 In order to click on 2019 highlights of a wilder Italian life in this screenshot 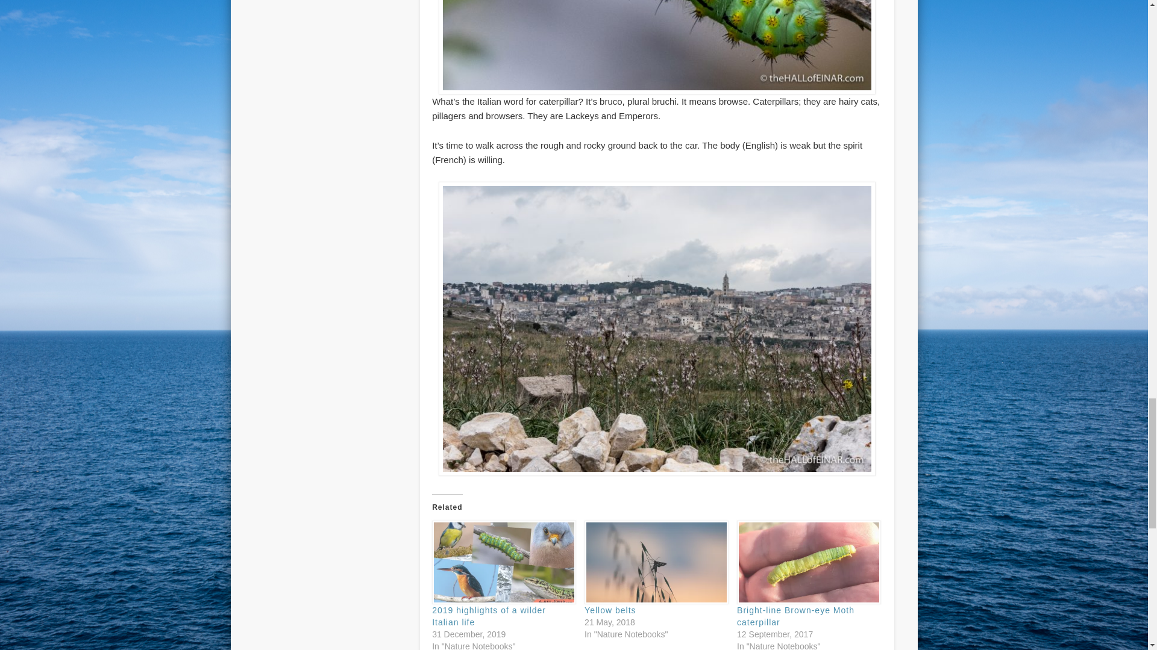, I will do `click(489, 616)`.